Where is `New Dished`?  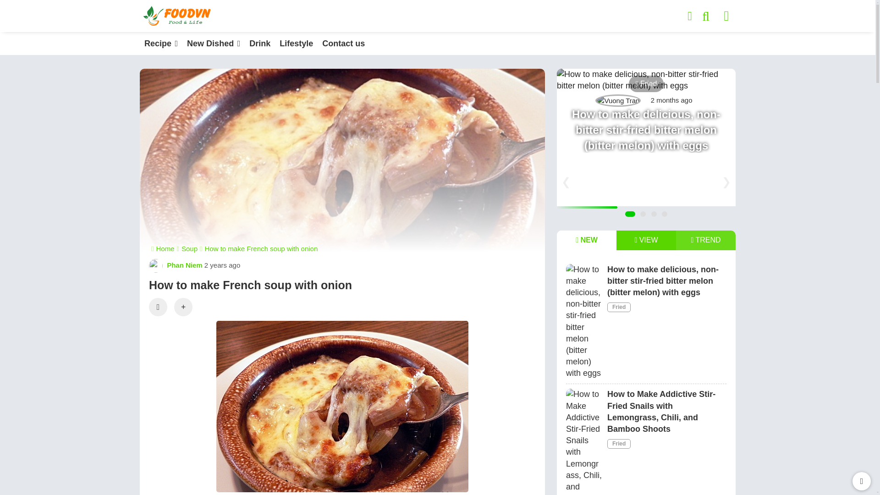 New Dished is located at coordinates (213, 43).